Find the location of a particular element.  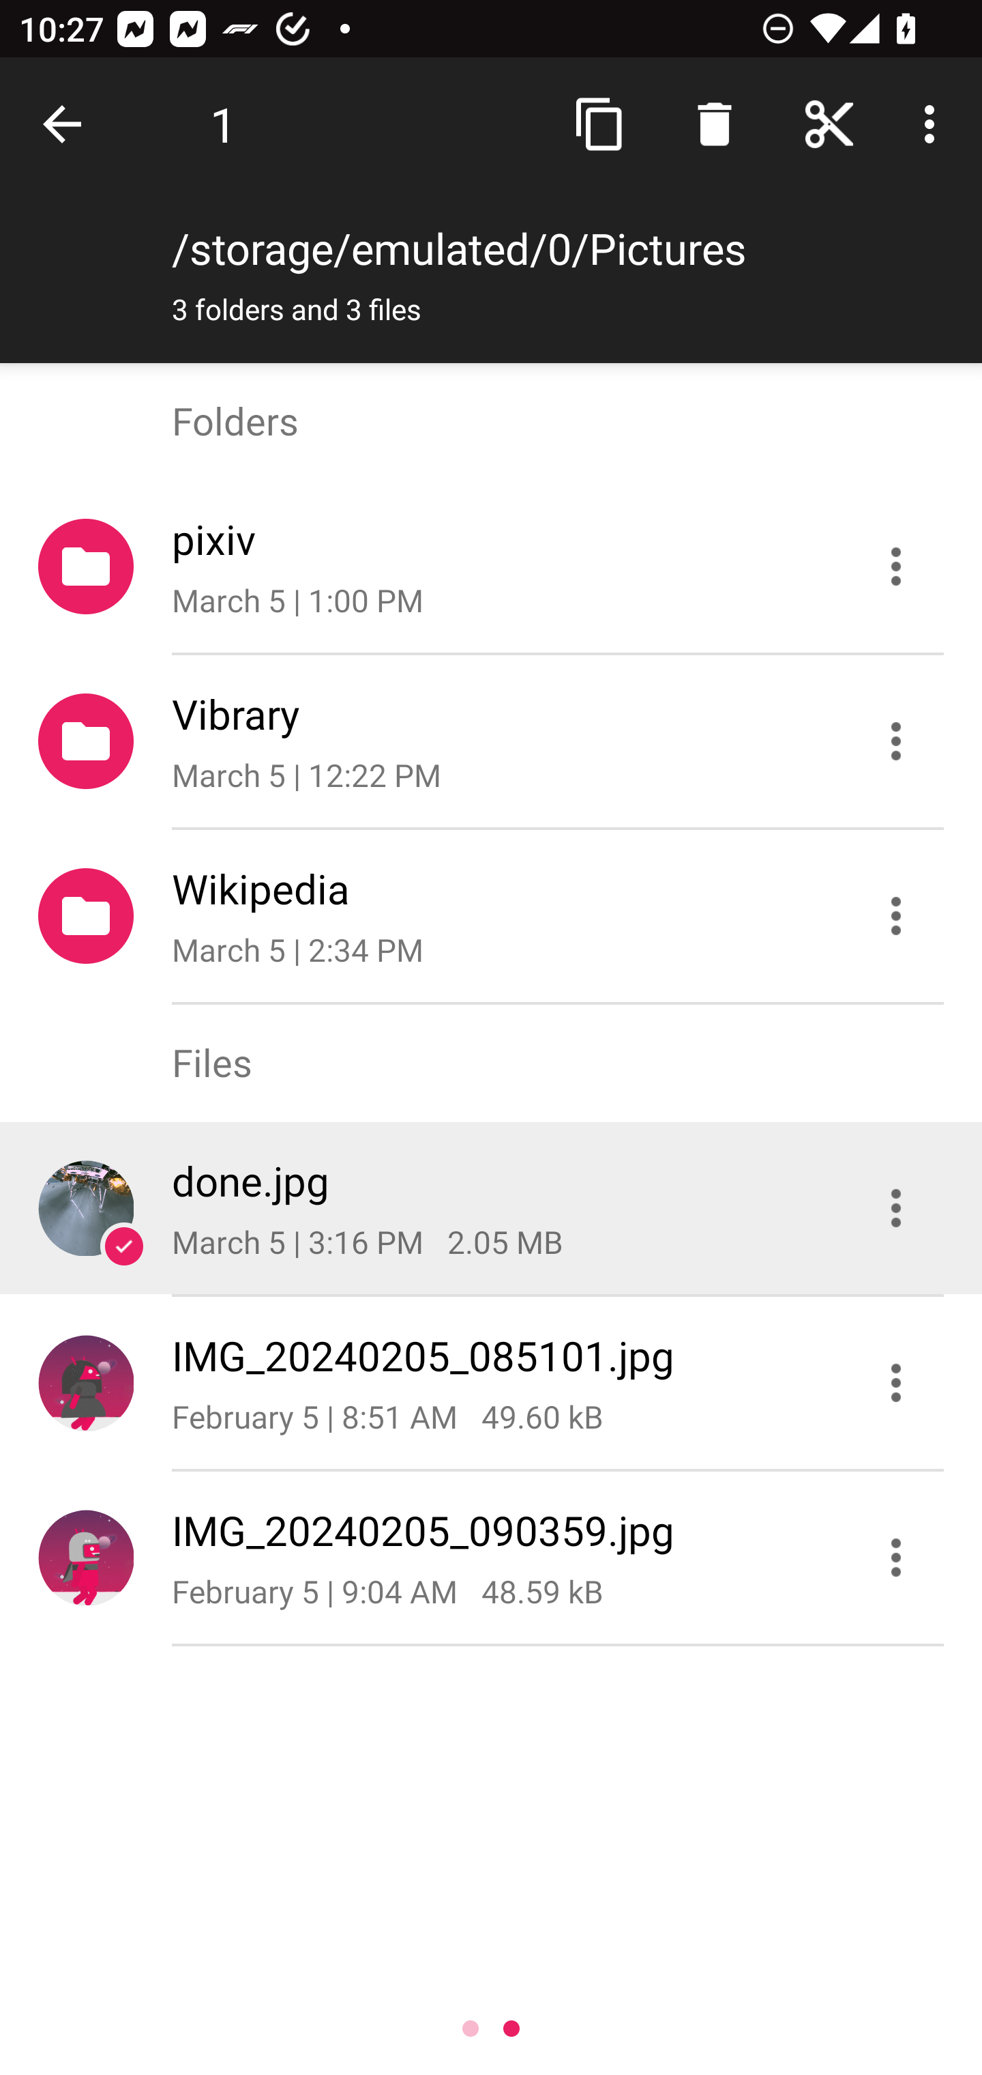

icon is located at coordinates (86, 1558).